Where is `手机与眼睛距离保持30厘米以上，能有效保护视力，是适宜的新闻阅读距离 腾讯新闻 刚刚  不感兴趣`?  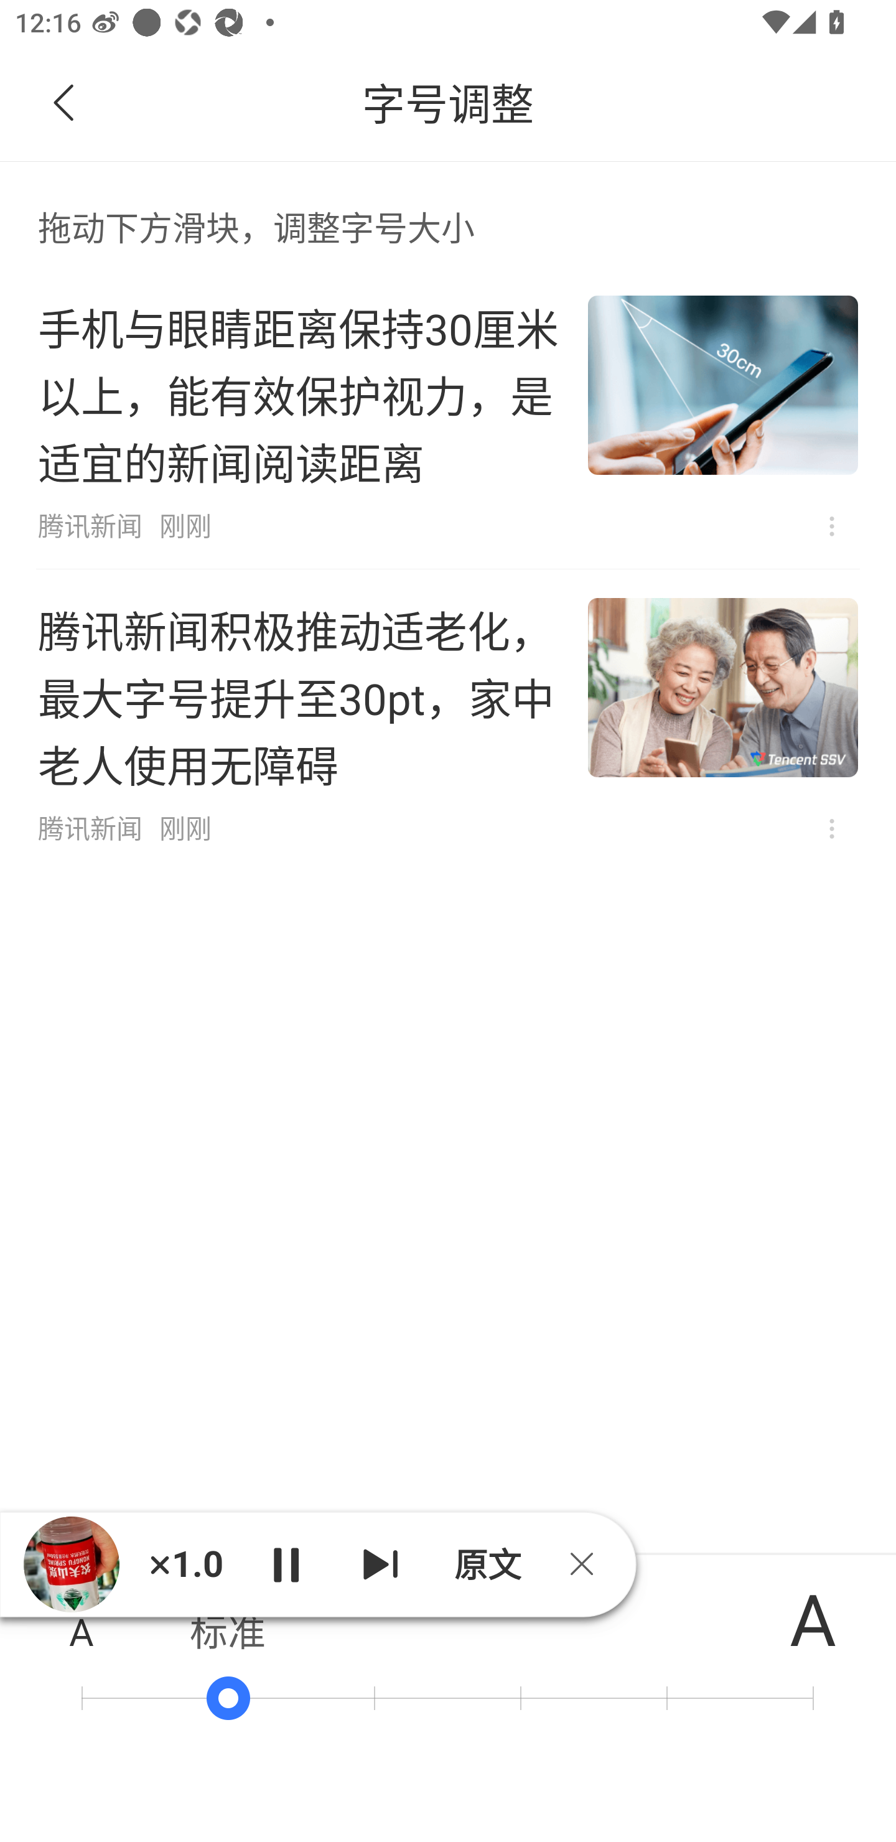
手机与眼睛距离保持30厘米以上，能有效保护视力，是适宜的新闻阅读距离 腾讯新闻 刚刚  不感兴趣 is located at coordinates (448, 418).